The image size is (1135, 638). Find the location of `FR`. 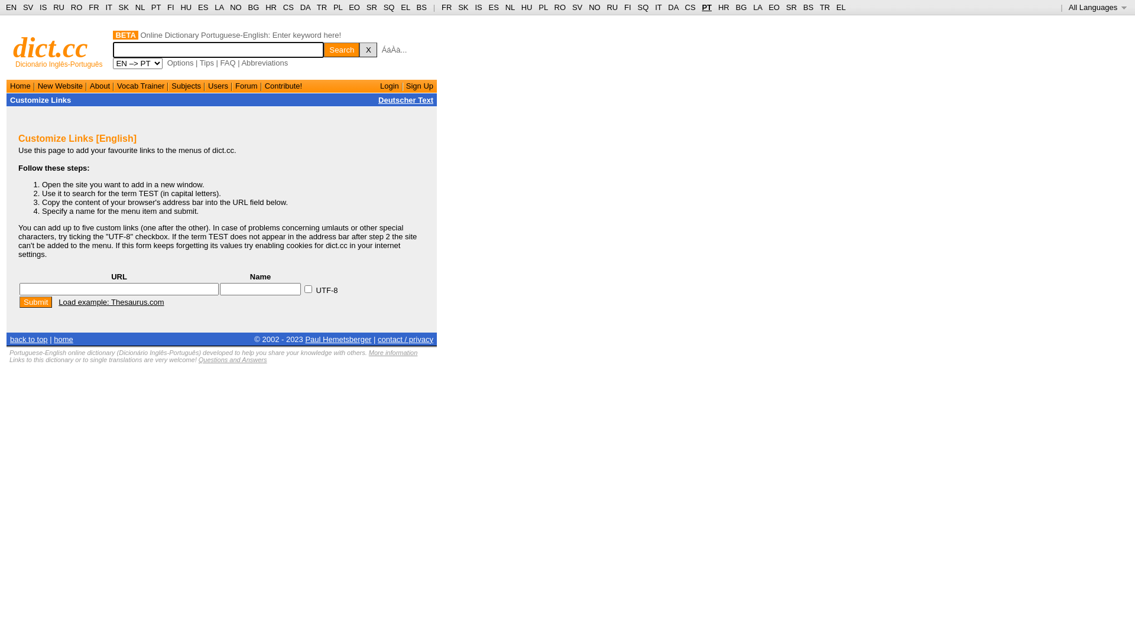

FR is located at coordinates (93, 7).